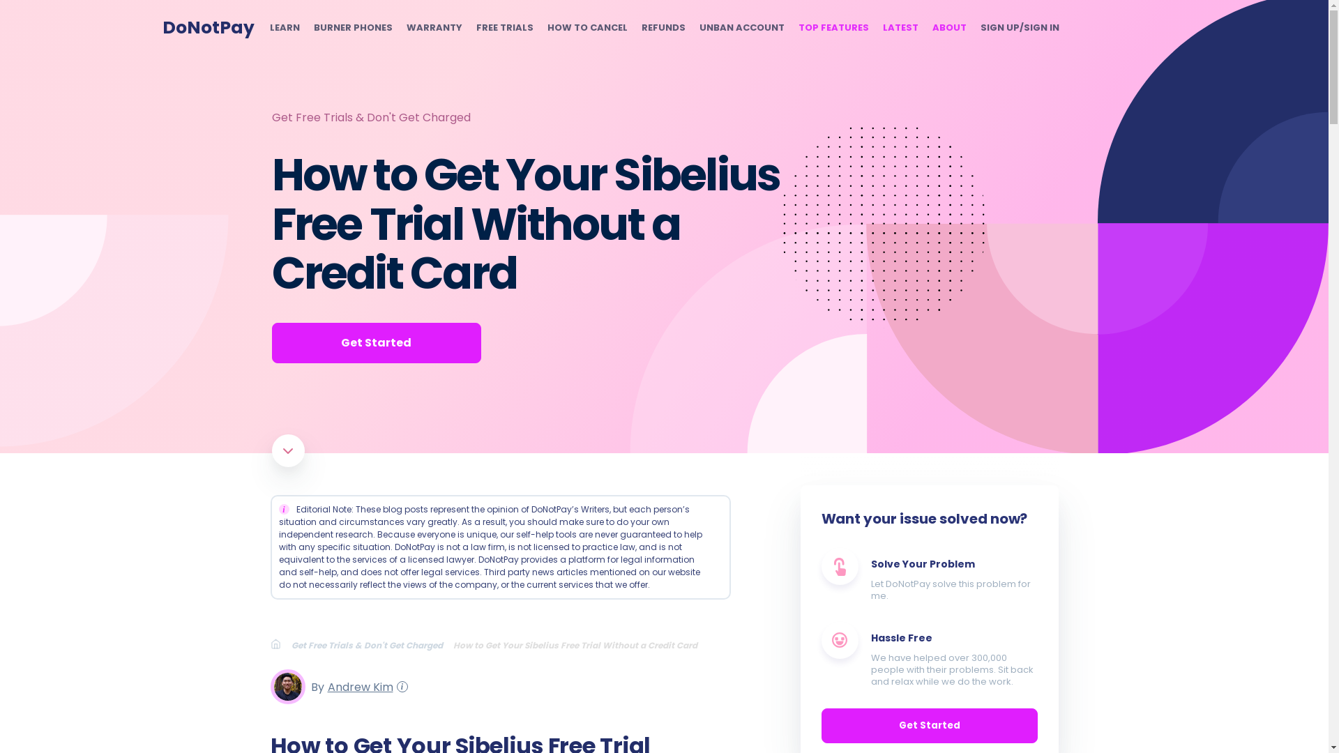 The height and width of the screenshot is (753, 1339). Describe the element at coordinates (948, 28) in the screenshot. I see `ABOUT` at that location.